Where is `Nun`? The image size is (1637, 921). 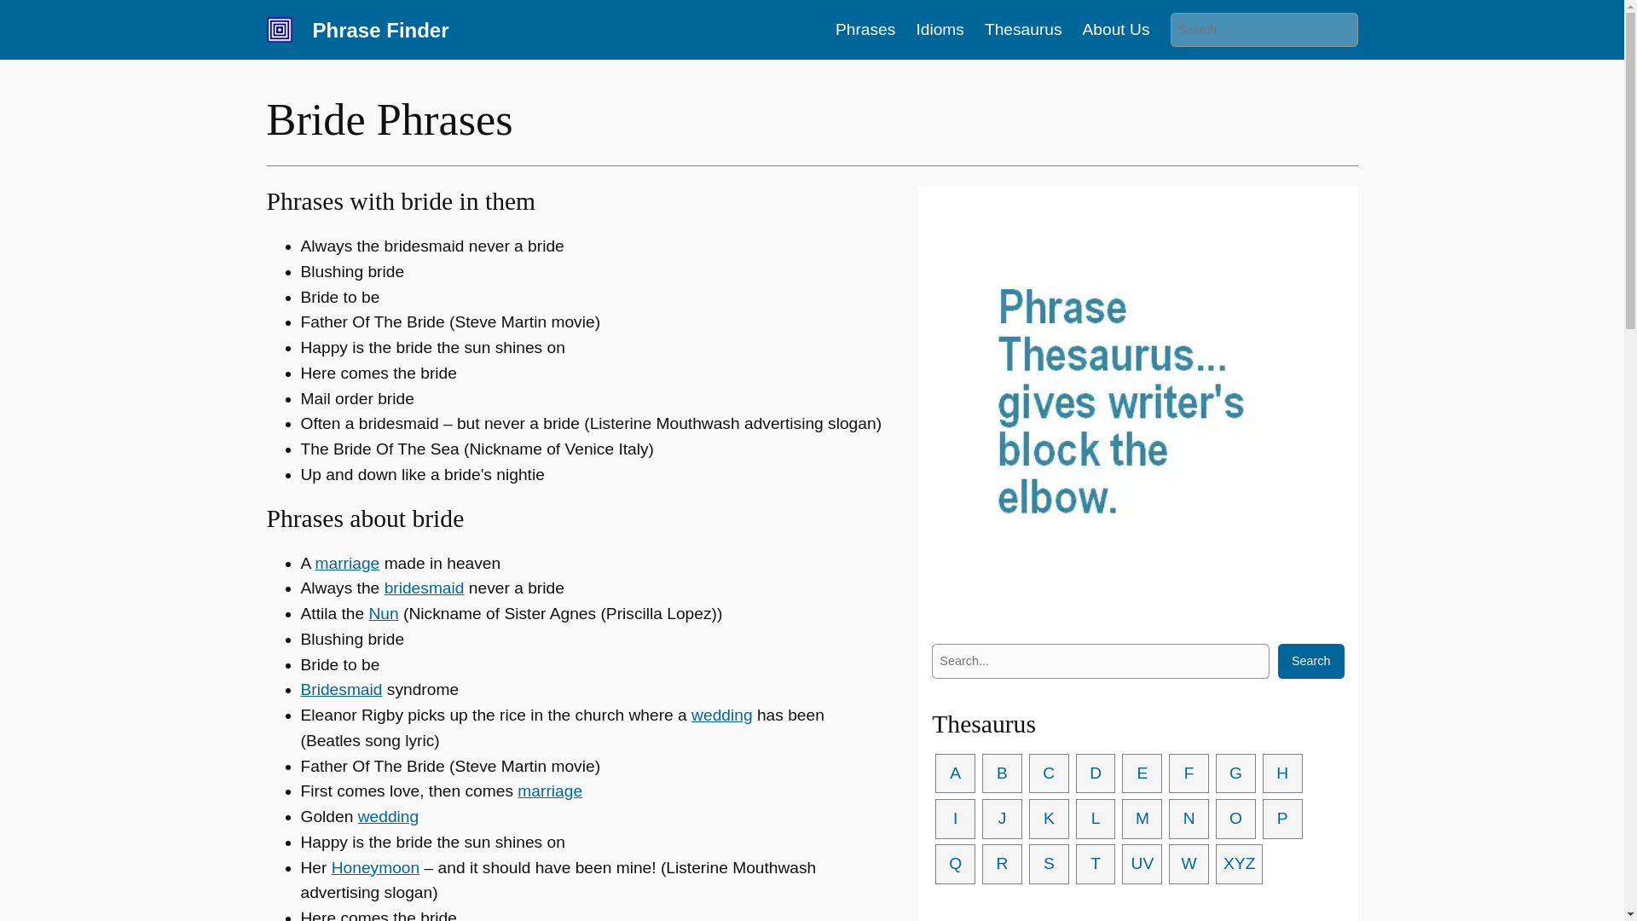 Nun is located at coordinates (383, 613).